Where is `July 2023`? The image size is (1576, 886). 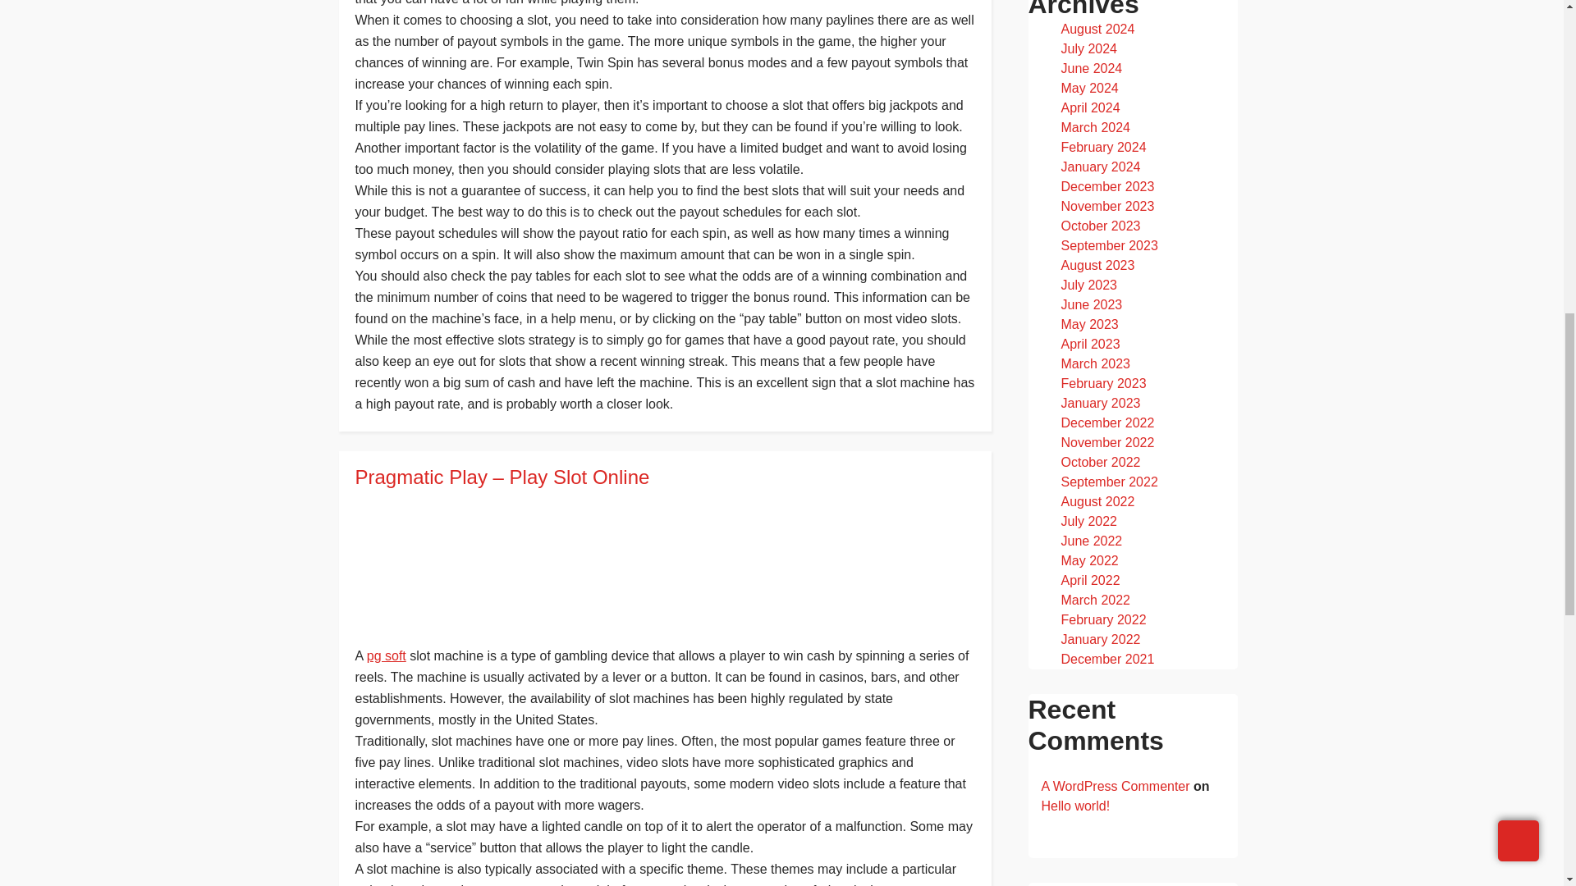 July 2023 is located at coordinates (1088, 285).